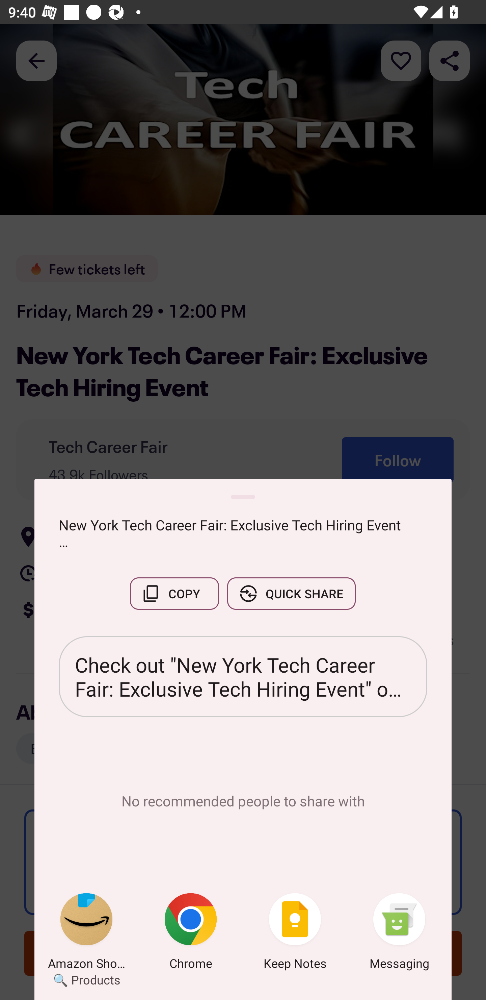  Describe the element at coordinates (191, 933) in the screenshot. I see `Chrome` at that location.